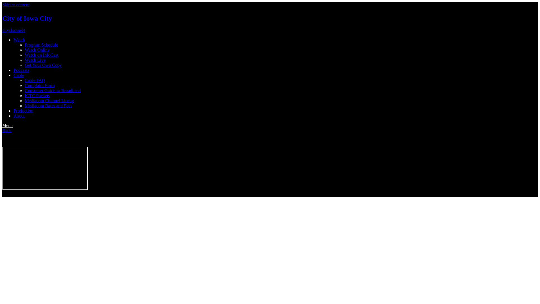  Describe the element at coordinates (16, 5) in the screenshot. I see `Skip to content` at that location.